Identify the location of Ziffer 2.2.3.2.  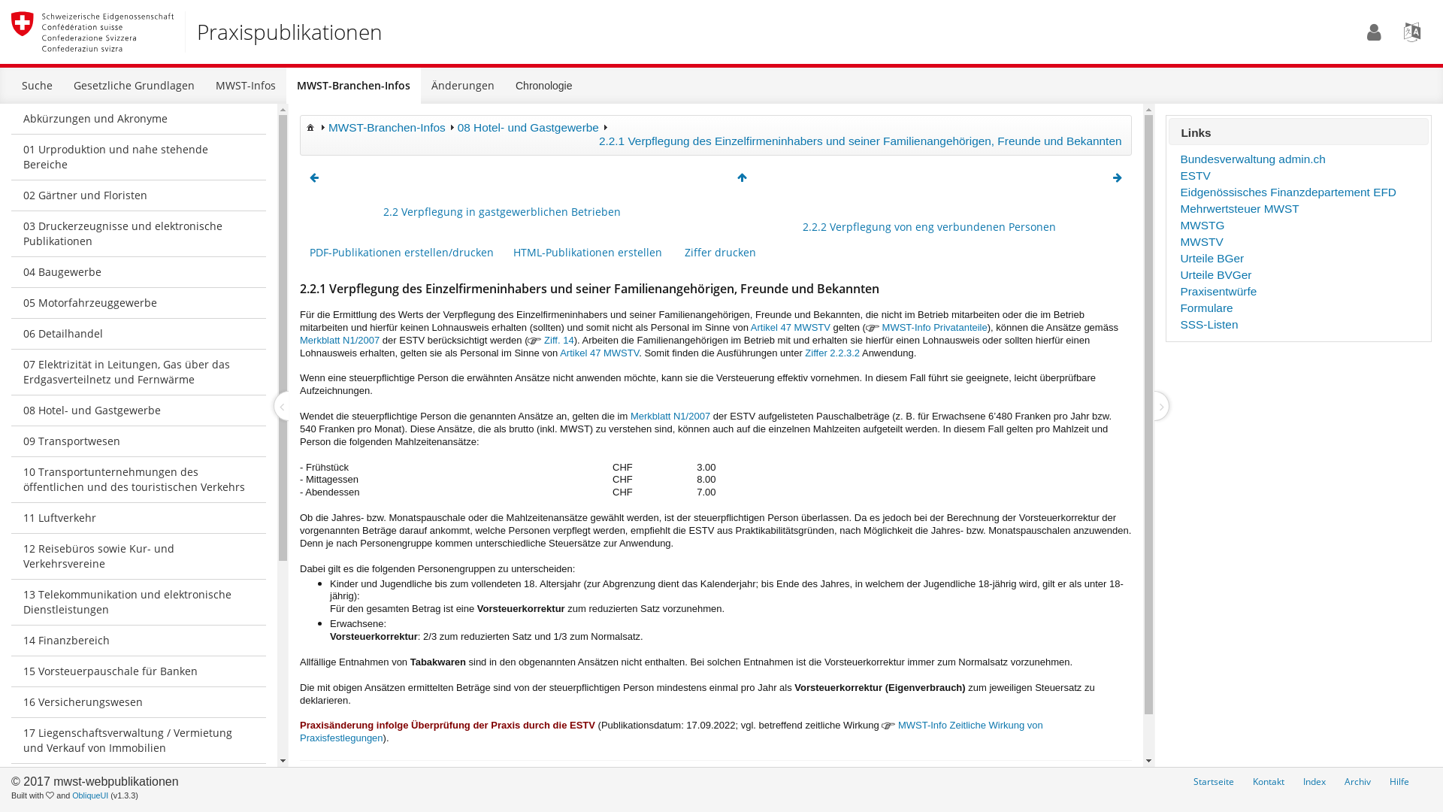
(833, 353).